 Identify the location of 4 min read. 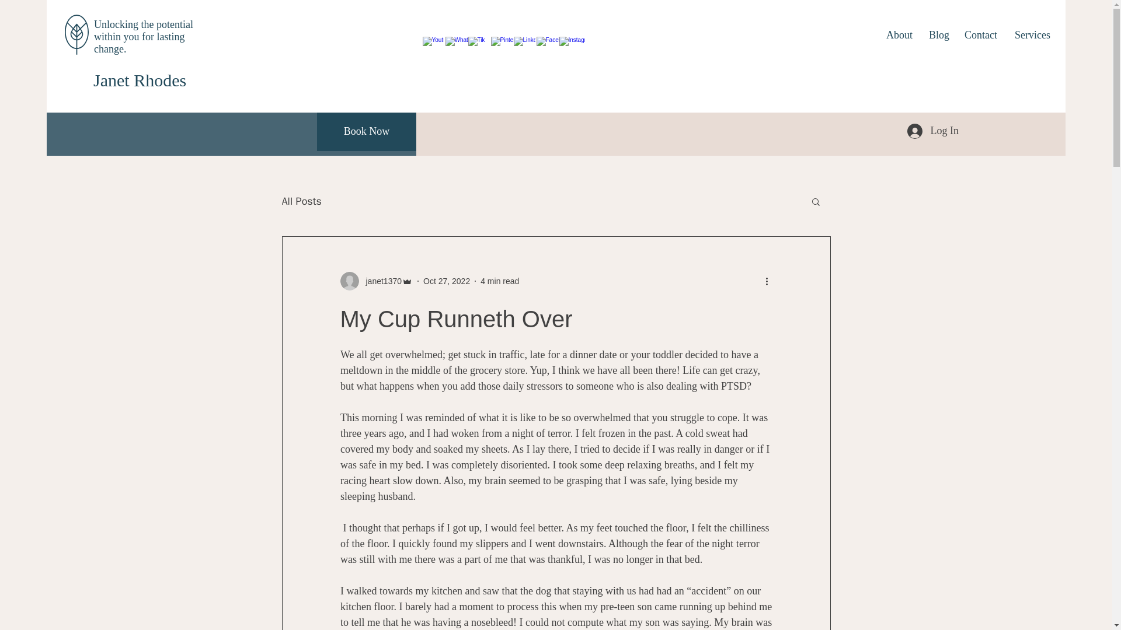
(500, 281).